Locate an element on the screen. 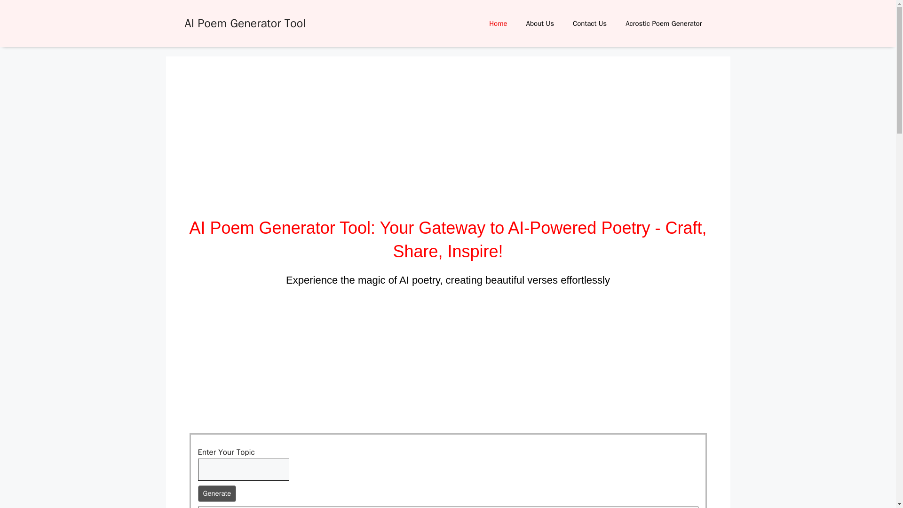 The height and width of the screenshot is (508, 903). AI Poem Generator Tool is located at coordinates (245, 23).